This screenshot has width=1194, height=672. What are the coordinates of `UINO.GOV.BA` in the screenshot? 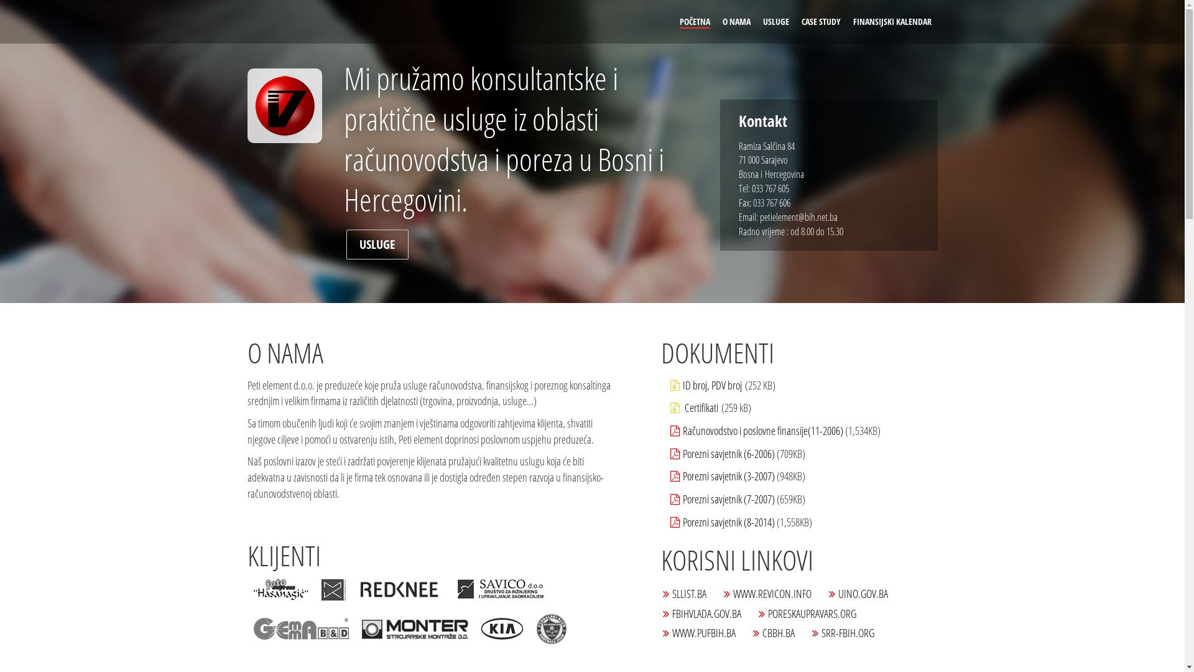 It's located at (863, 594).